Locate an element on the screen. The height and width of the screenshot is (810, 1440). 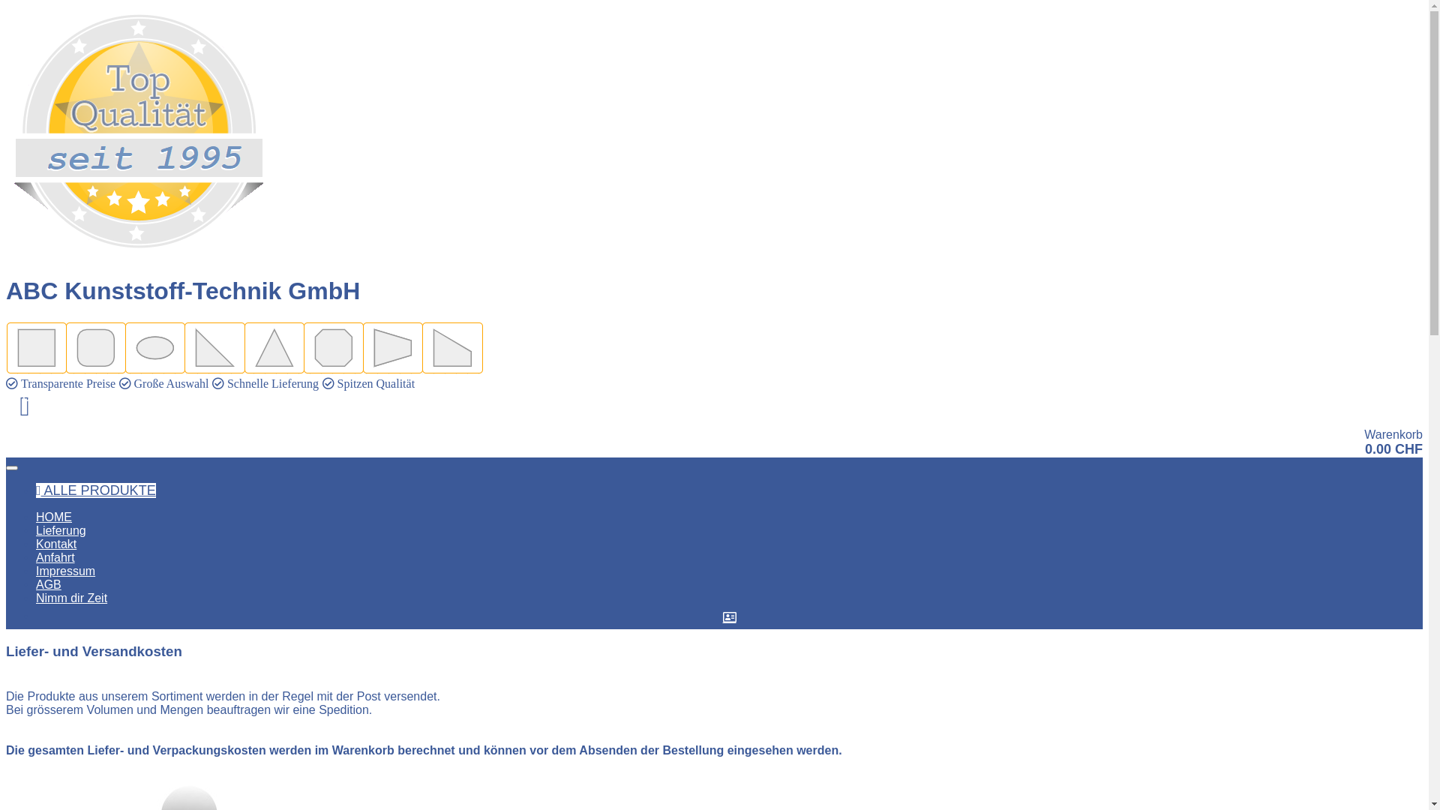
0
Warenkorb
0.00 CHF is located at coordinates (714, 424).